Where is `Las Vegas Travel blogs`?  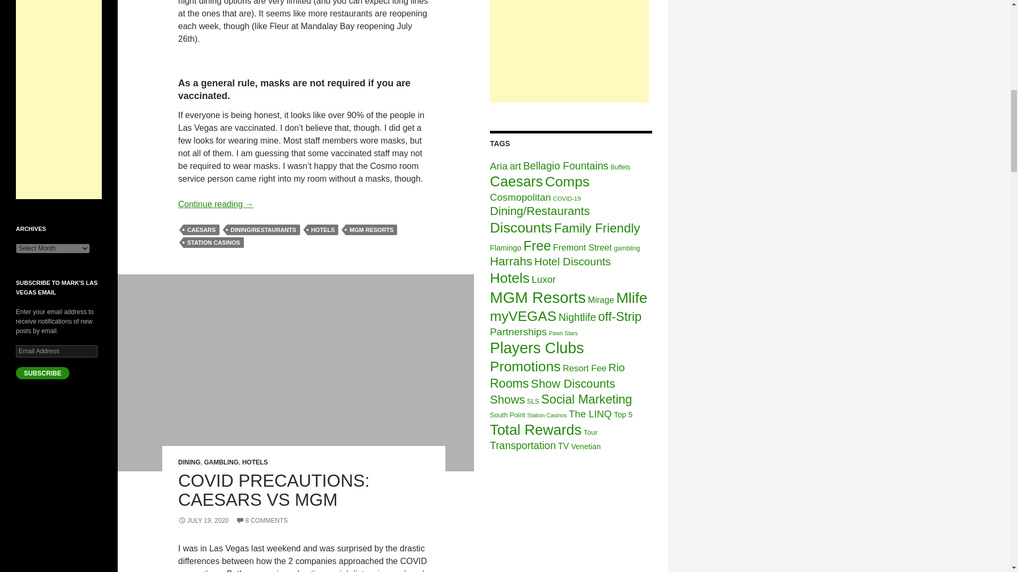 Las Vegas Travel blogs is located at coordinates (59, 447).